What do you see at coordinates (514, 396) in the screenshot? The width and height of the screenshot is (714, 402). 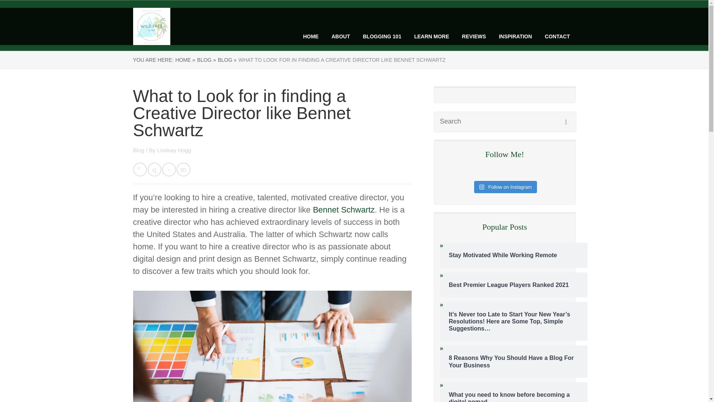 I see `What you need to know before becoming a digital nomad` at bounding box center [514, 396].